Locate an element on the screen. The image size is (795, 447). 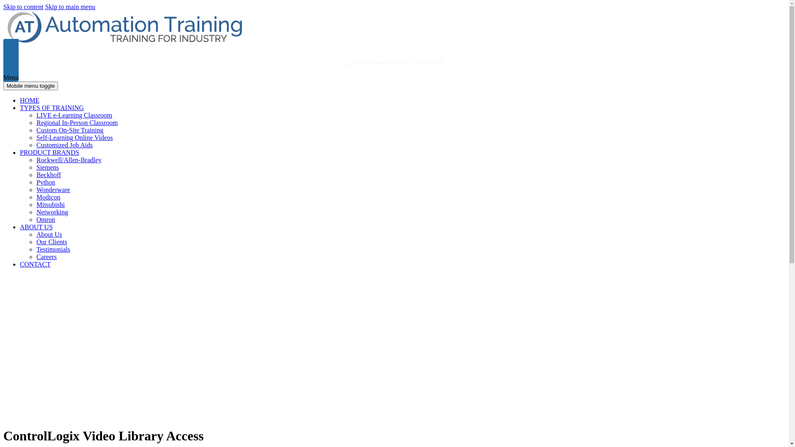
Our Clients is located at coordinates (52, 242).